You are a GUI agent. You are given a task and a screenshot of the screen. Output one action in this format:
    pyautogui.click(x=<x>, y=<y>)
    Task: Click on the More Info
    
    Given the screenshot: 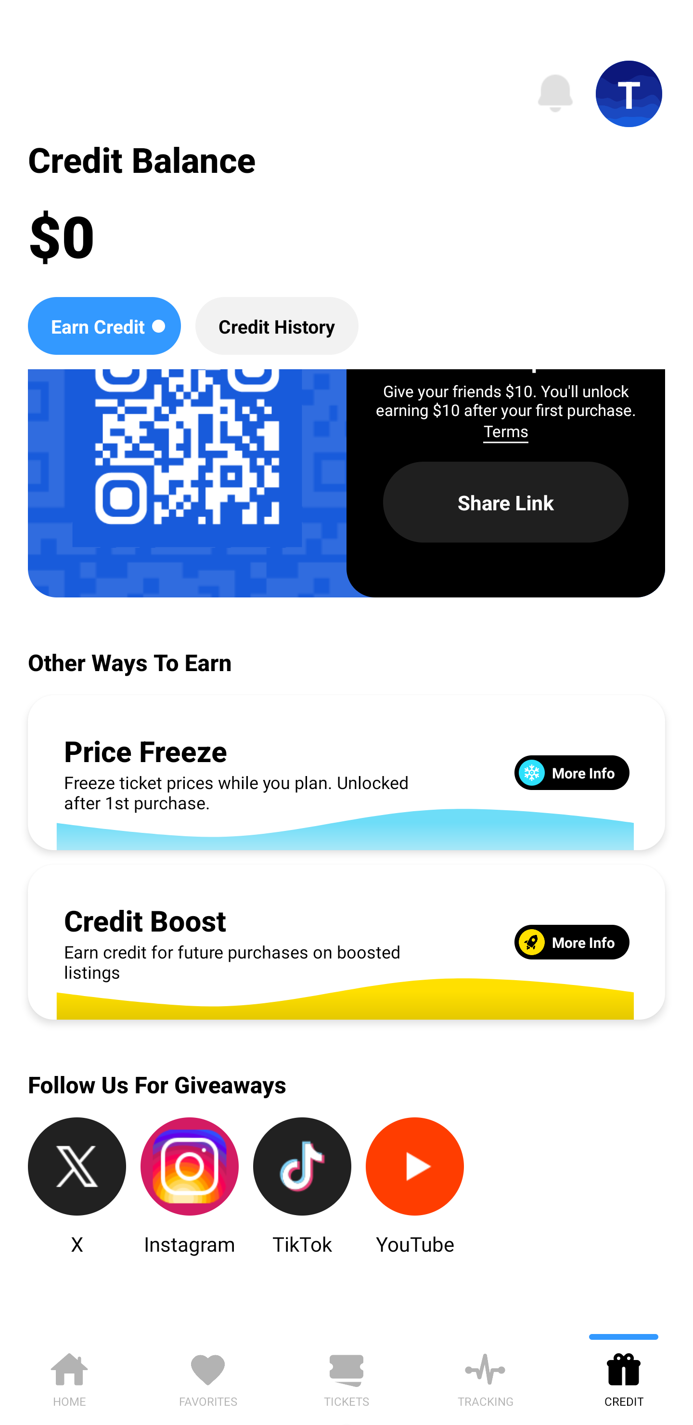 What is the action you would take?
    pyautogui.click(x=572, y=772)
    